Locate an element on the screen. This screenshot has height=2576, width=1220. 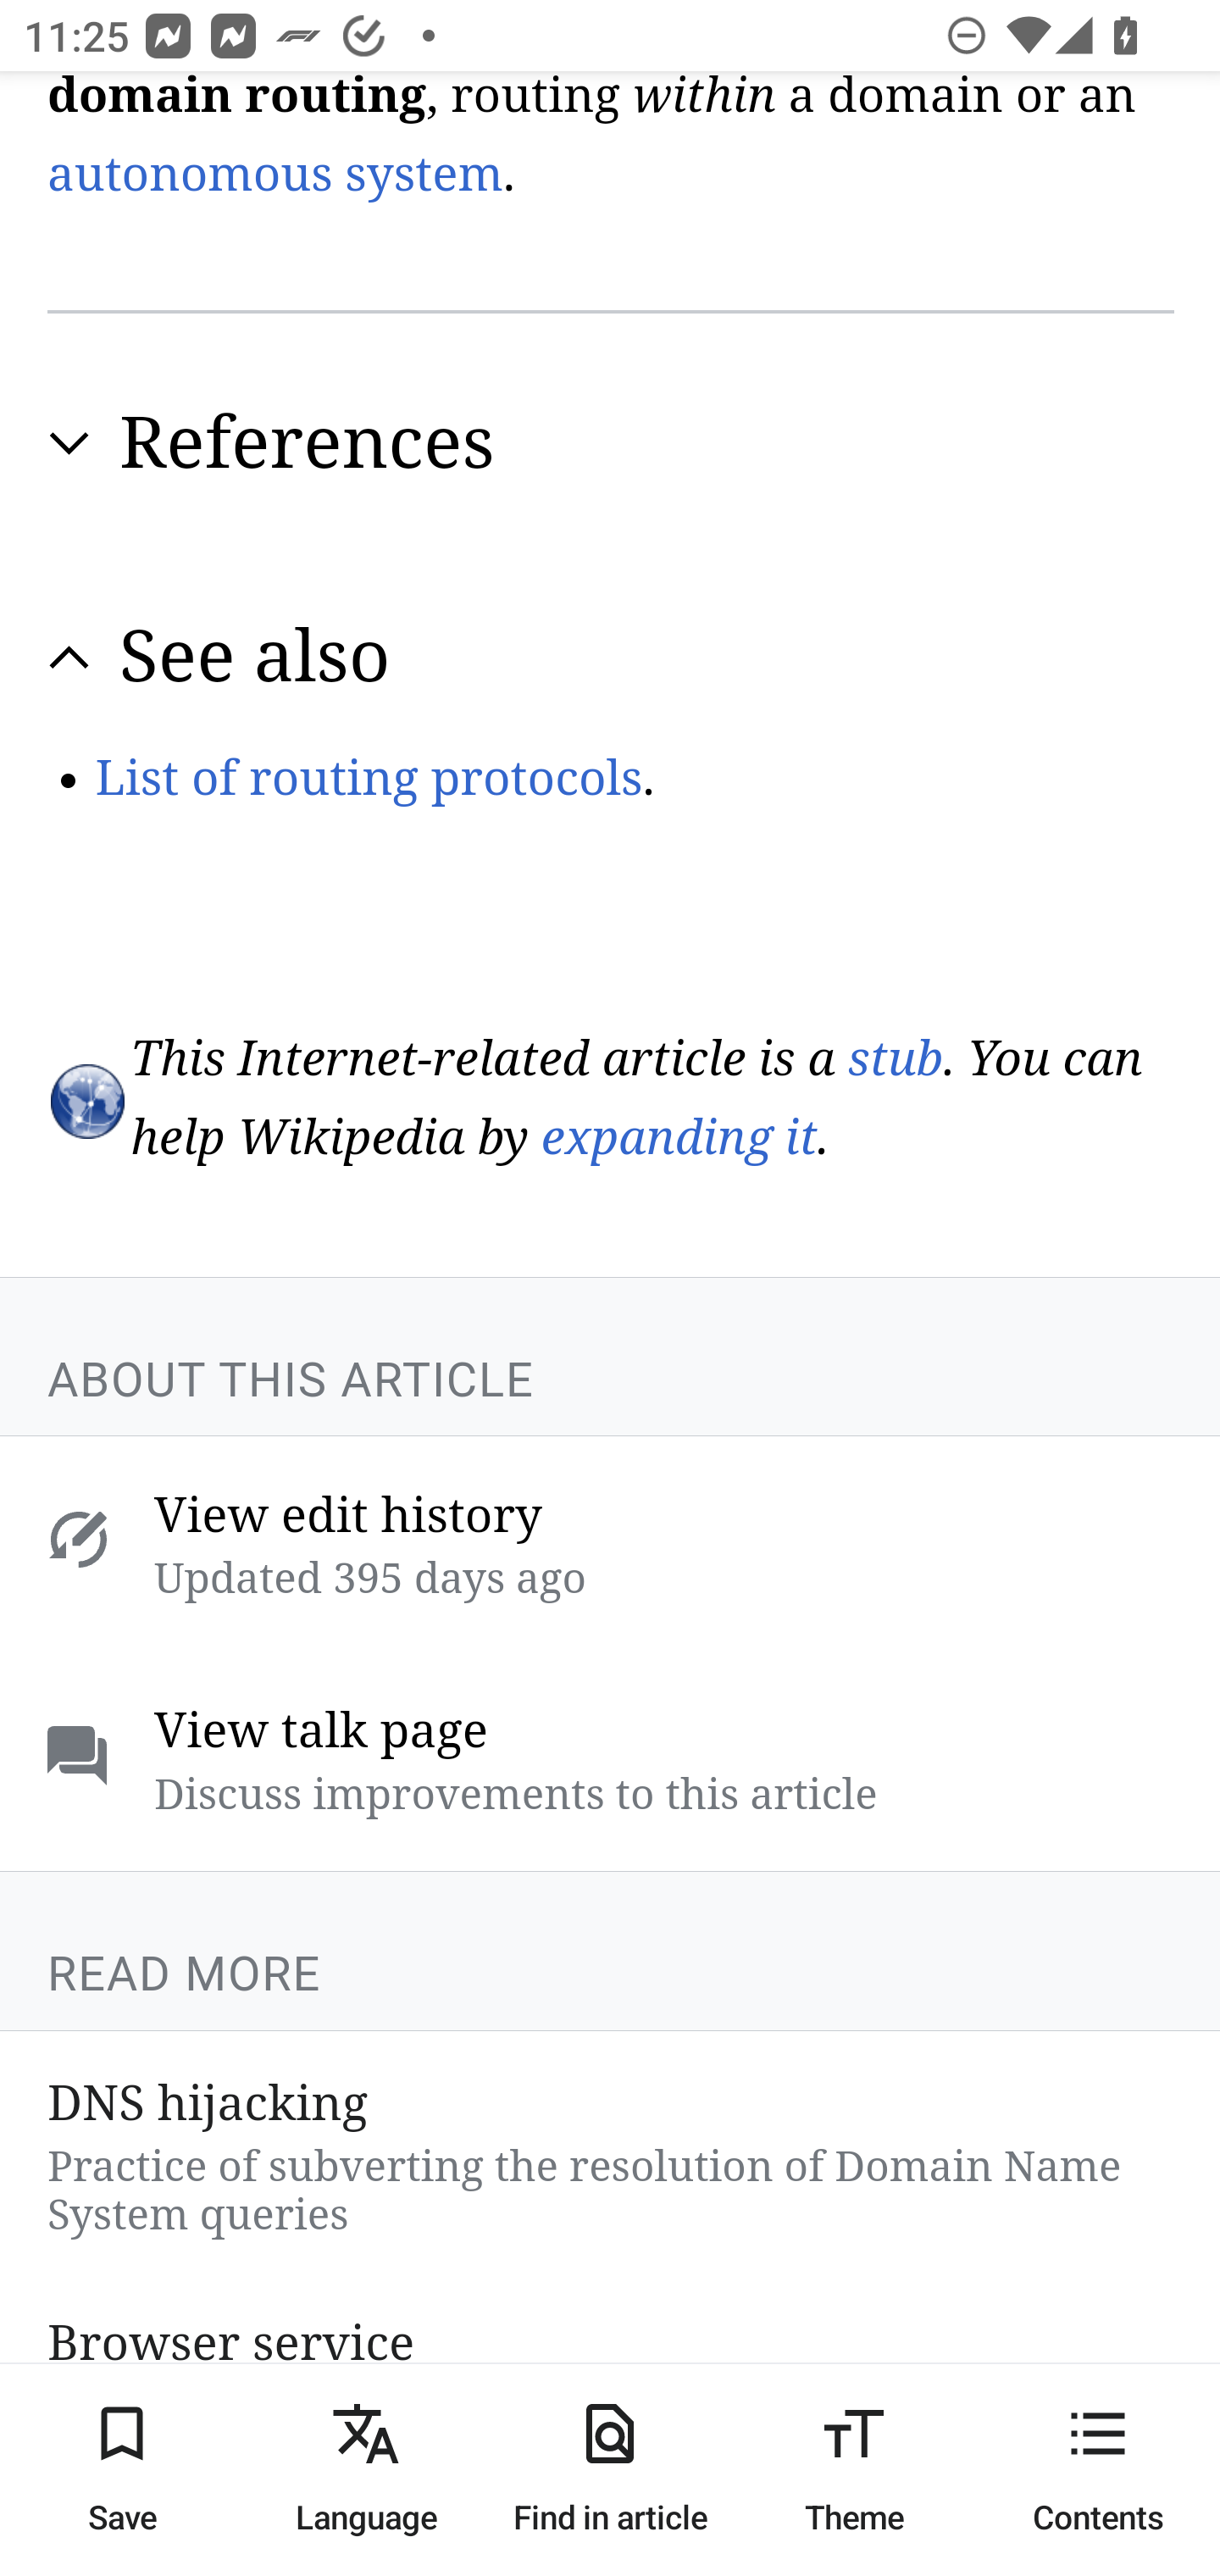
Contents is located at coordinates (1098, 2469).